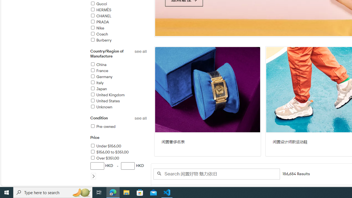  I want to click on Gucci, so click(98, 4).